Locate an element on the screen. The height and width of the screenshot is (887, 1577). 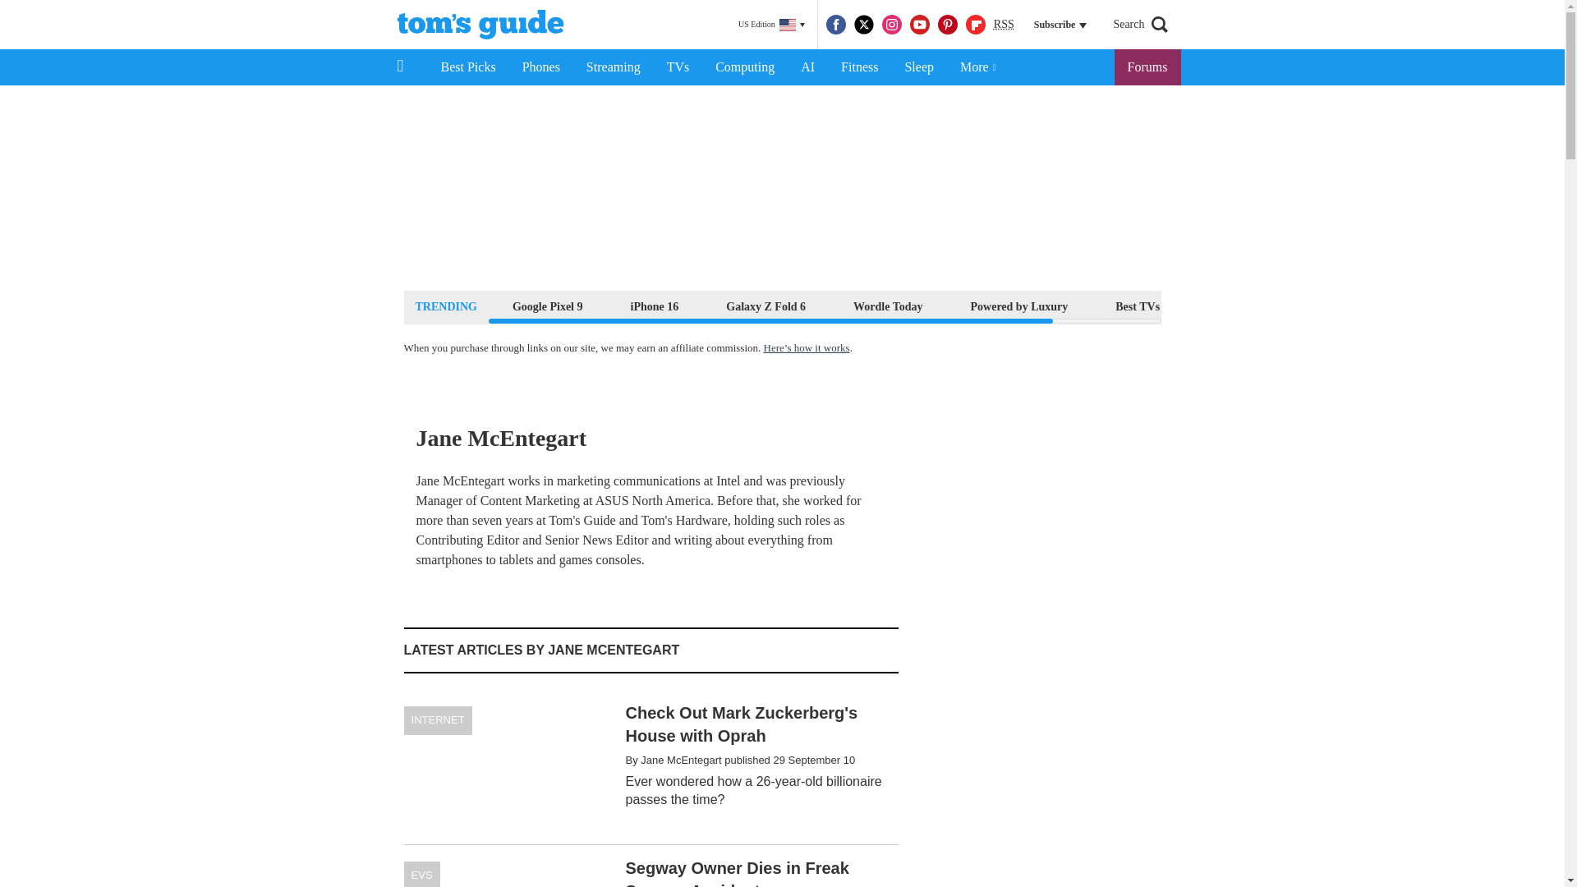
AI is located at coordinates (807, 67).